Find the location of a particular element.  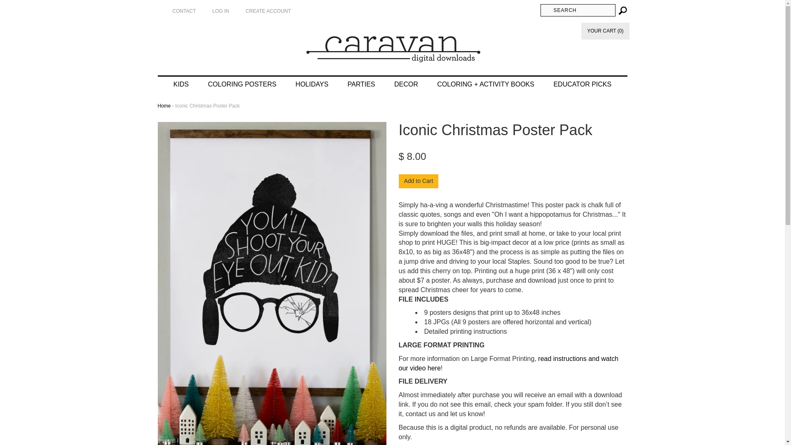

COLORING POSTERS is located at coordinates (242, 84).